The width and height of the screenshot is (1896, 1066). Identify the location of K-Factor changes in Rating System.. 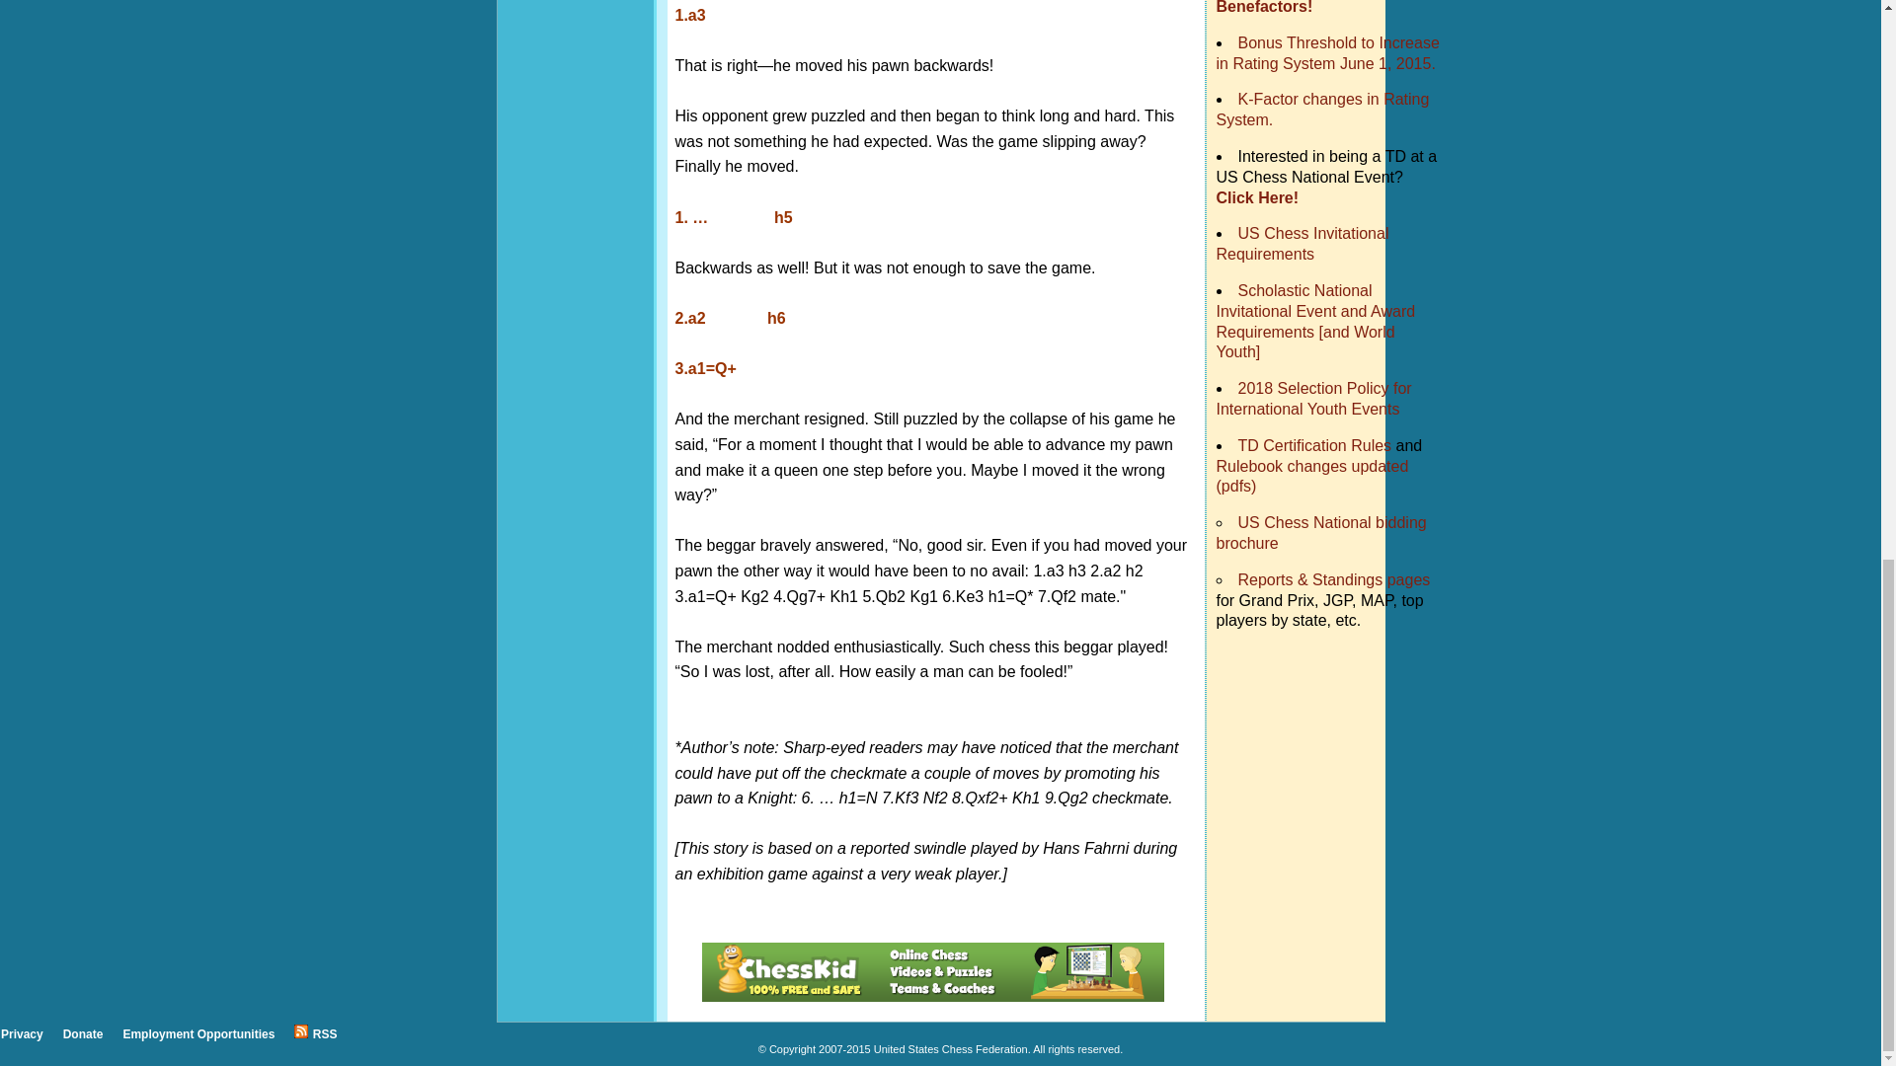
(1323, 109).